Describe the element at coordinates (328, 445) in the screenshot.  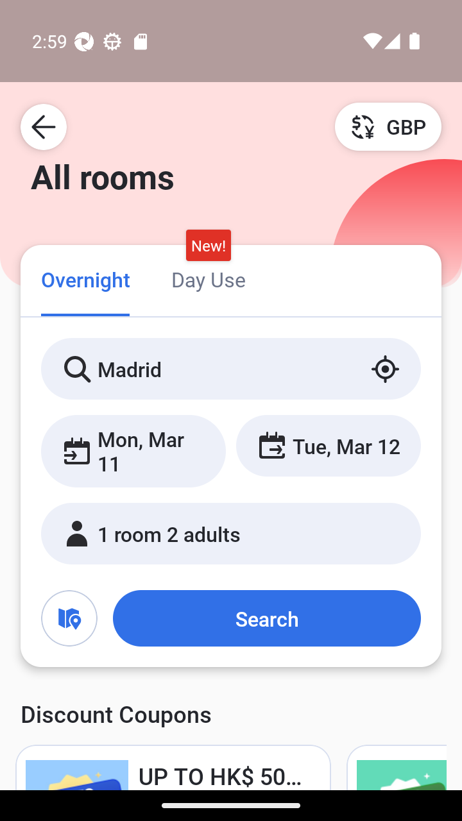
I see `Tue, Mar 12` at that location.